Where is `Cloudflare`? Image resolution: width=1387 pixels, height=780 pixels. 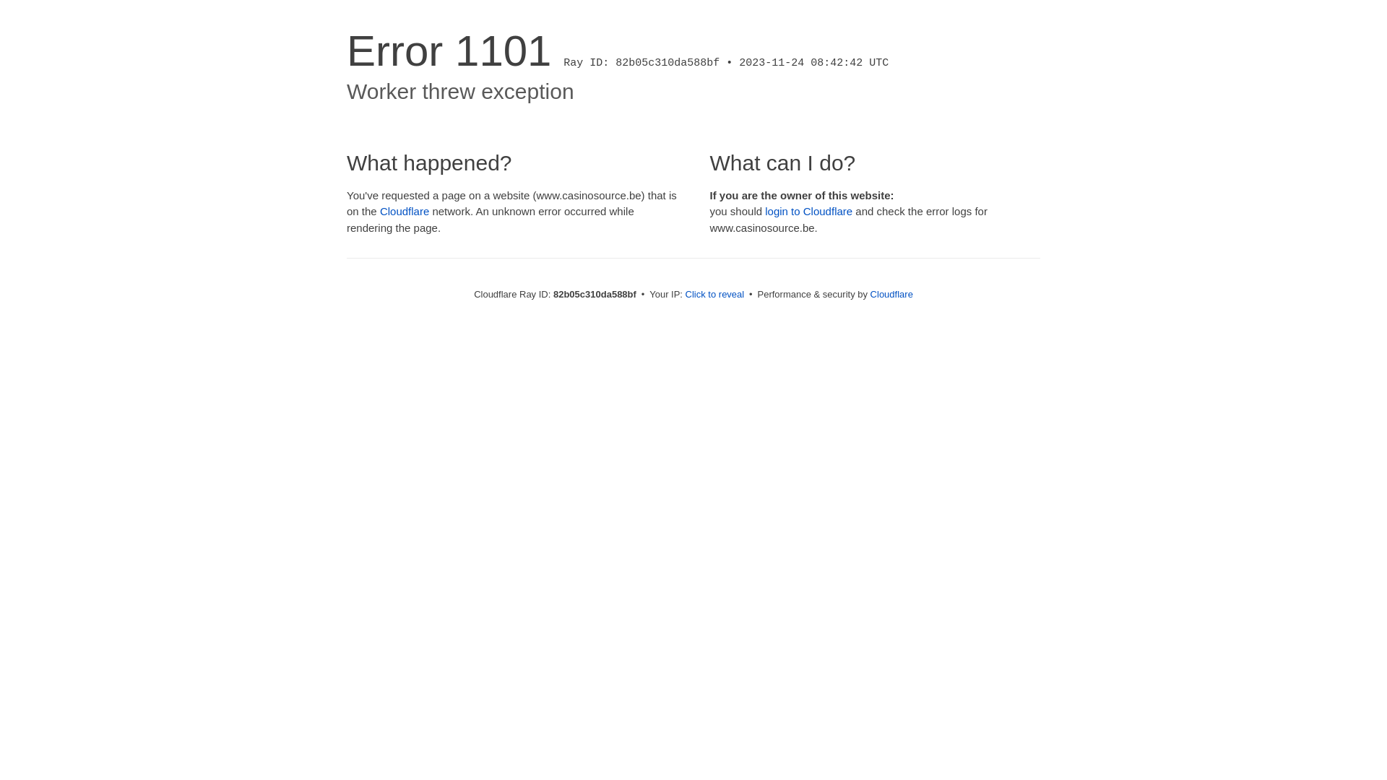
Cloudflare is located at coordinates (891, 295).